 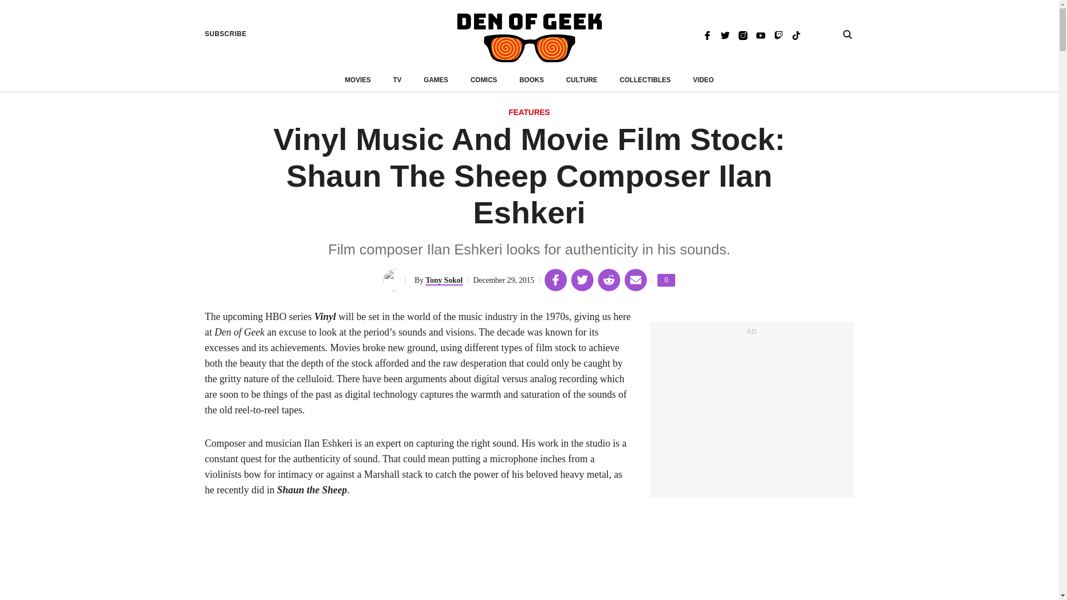 What do you see at coordinates (532, 80) in the screenshot?
I see `BOOKS` at bounding box center [532, 80].